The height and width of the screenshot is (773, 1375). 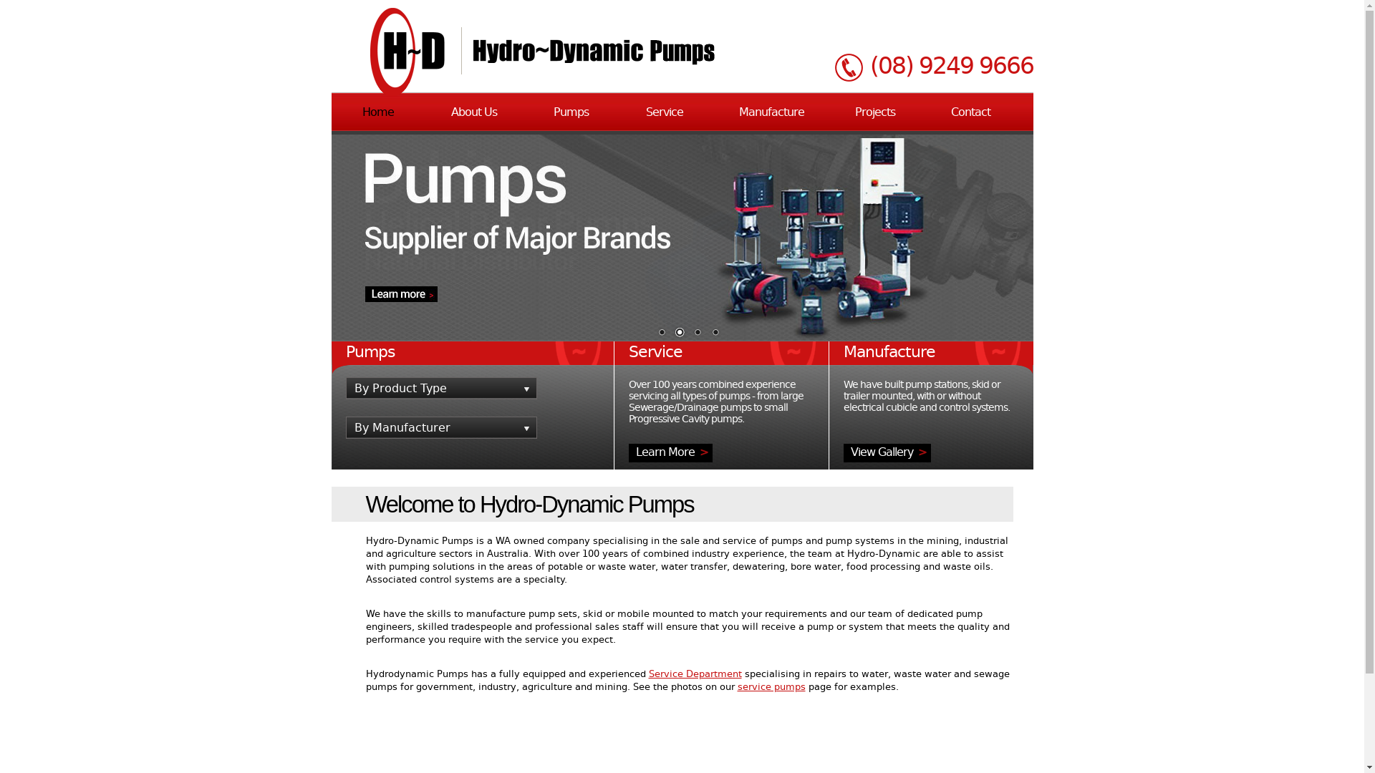 I want to click on 4, so click(x=715, y=334).